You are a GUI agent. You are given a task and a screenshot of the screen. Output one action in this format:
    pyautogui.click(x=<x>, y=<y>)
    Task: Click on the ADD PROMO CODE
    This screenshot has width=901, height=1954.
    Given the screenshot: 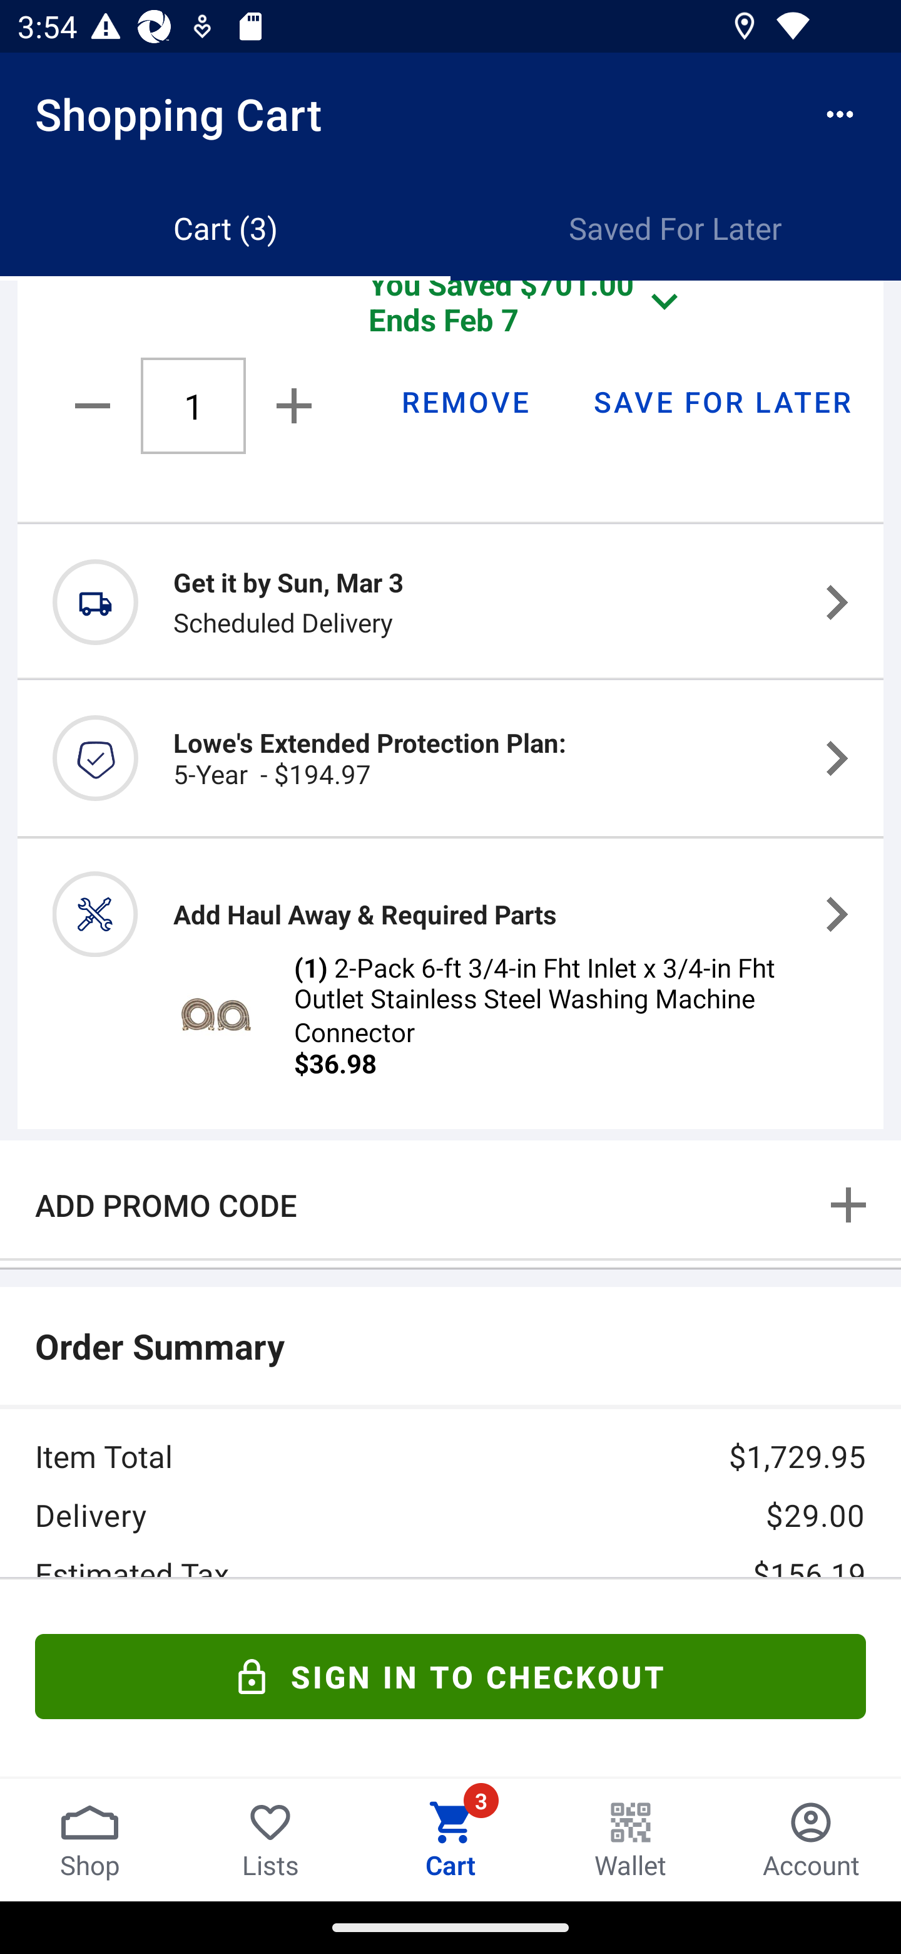 What is the action you would take?
    pyautogui.click(x=450, y=1204)
    